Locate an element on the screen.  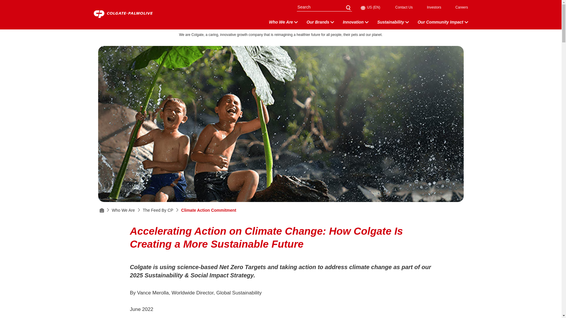
careers is located at coordinates (459, 7).